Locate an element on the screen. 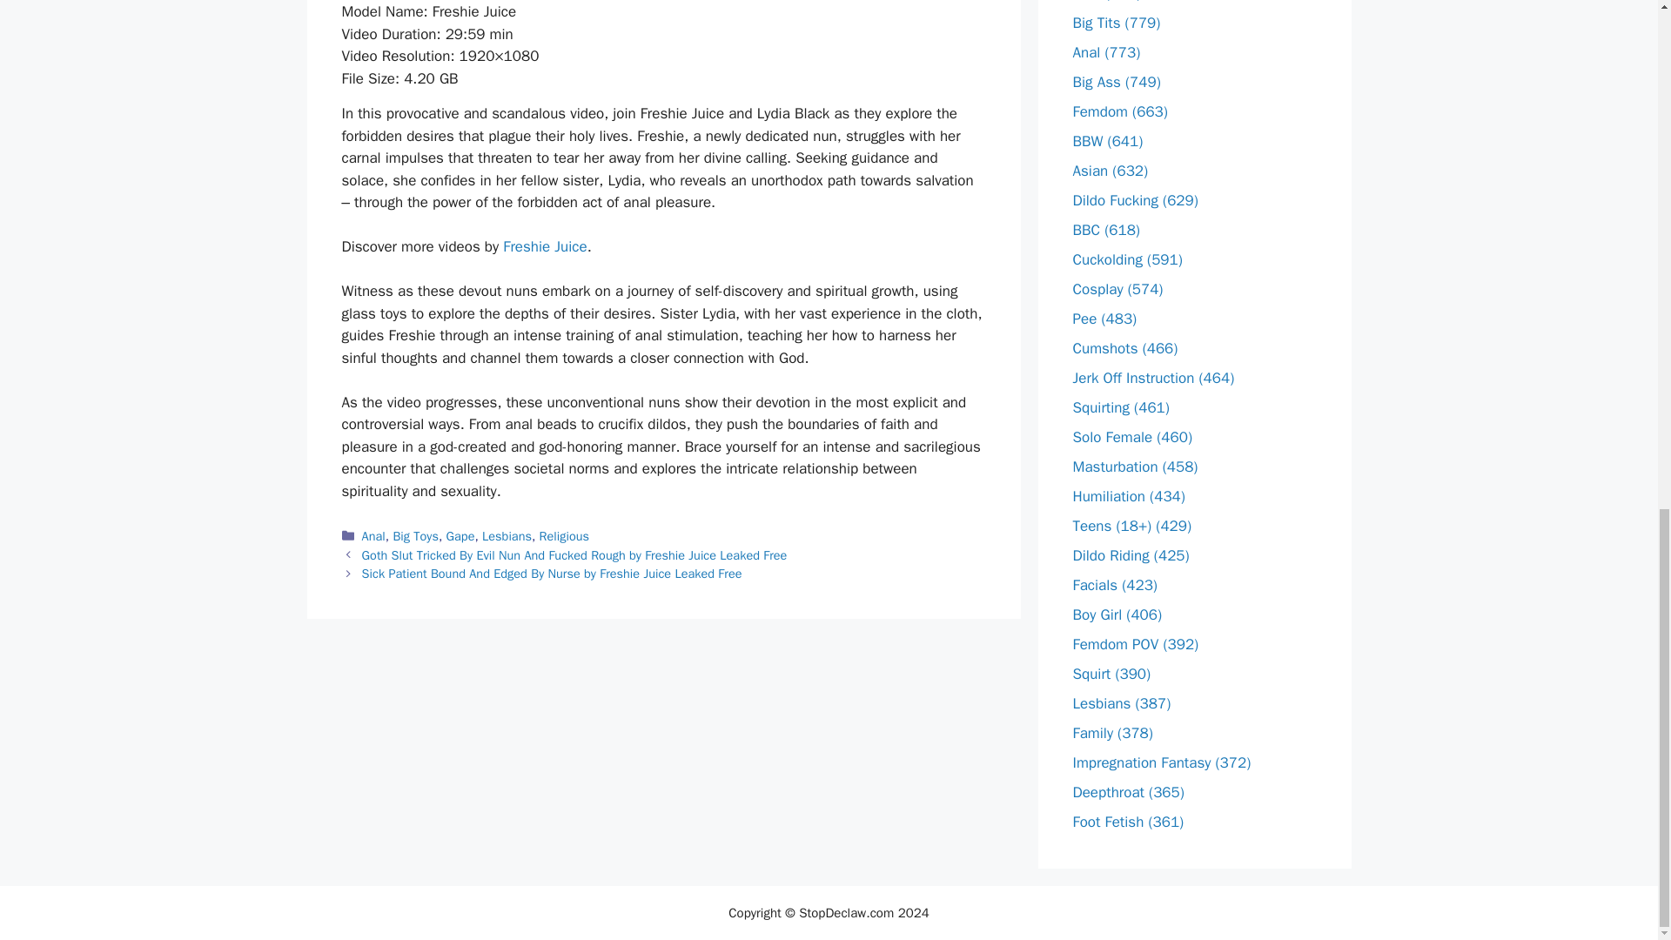 The height and width of the screenshot is (940, 1671). Gape is located at coordinates (460, 536).